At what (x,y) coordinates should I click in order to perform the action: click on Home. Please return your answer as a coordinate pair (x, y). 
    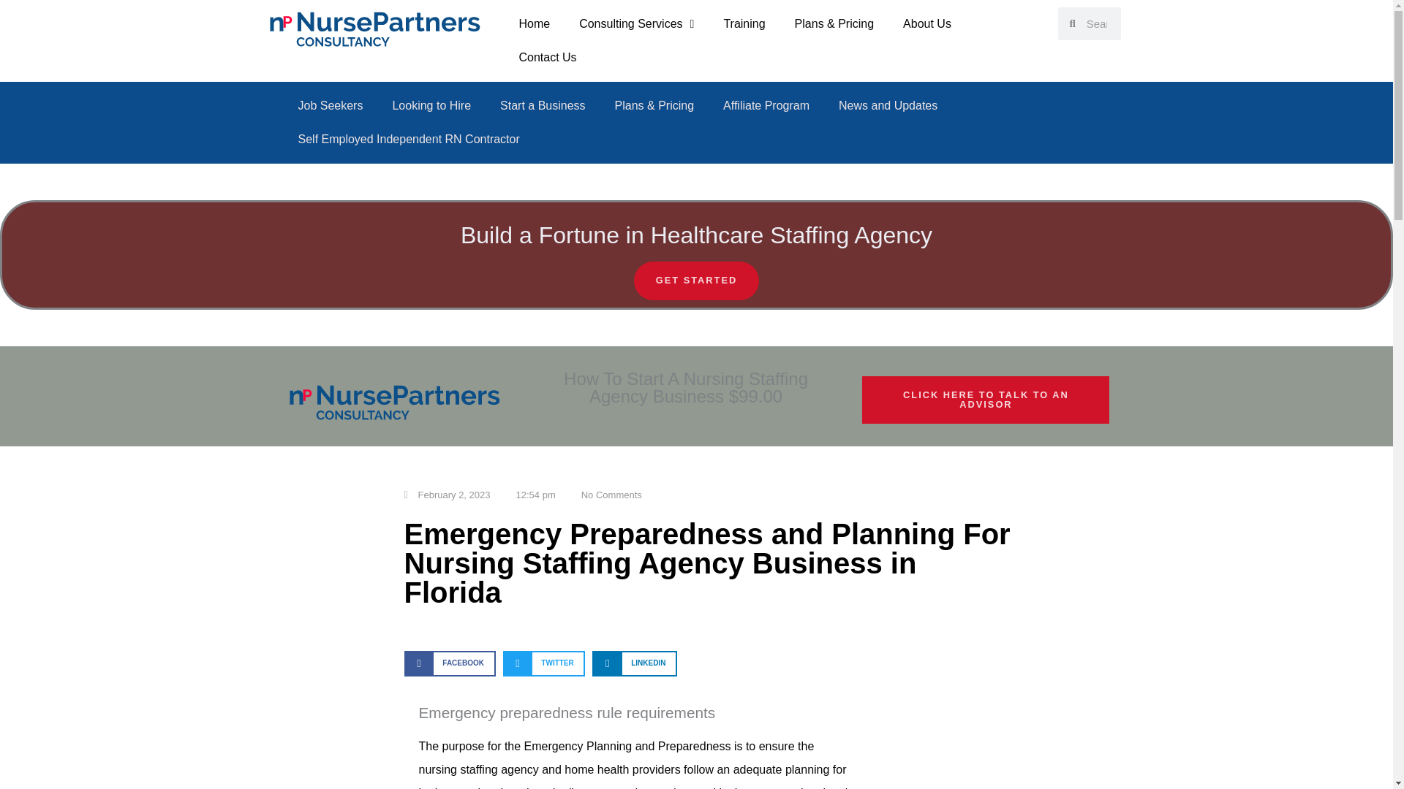
    Looking at the image, I should click on (534, 23).